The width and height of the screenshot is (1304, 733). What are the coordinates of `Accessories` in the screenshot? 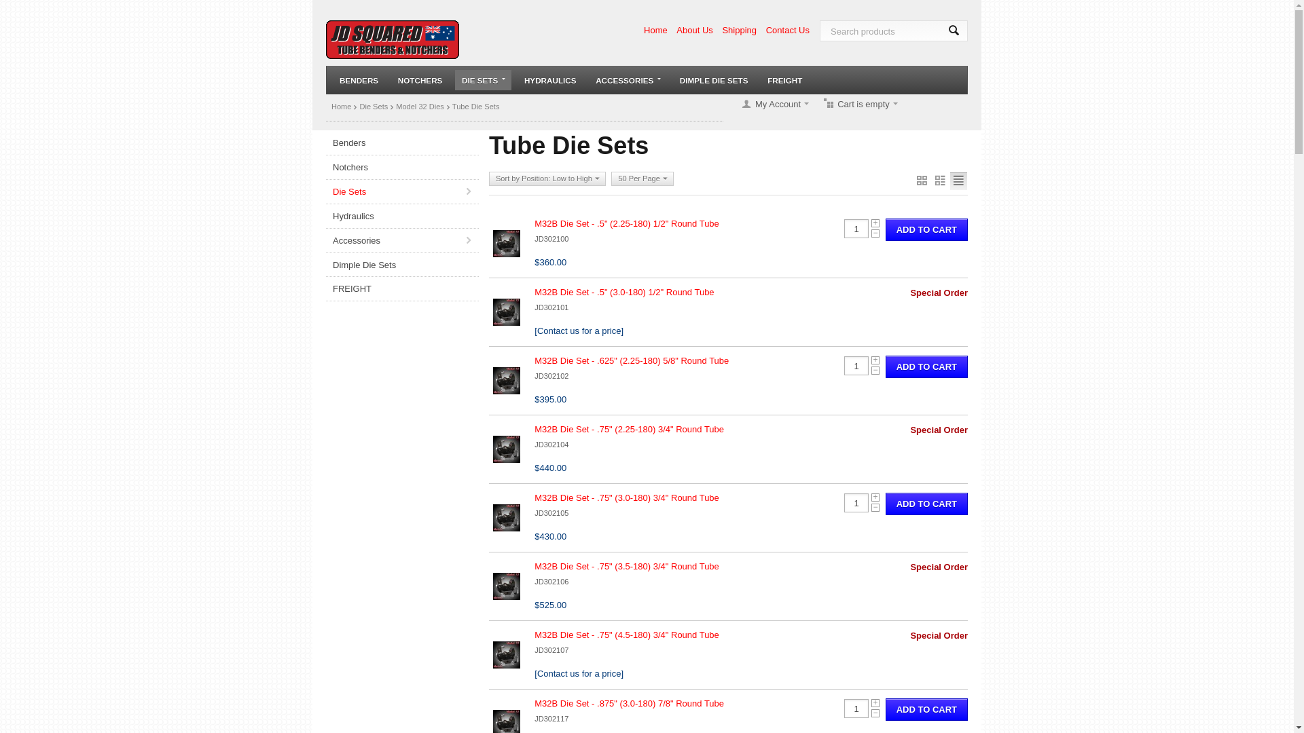 It's located at (402, 240).